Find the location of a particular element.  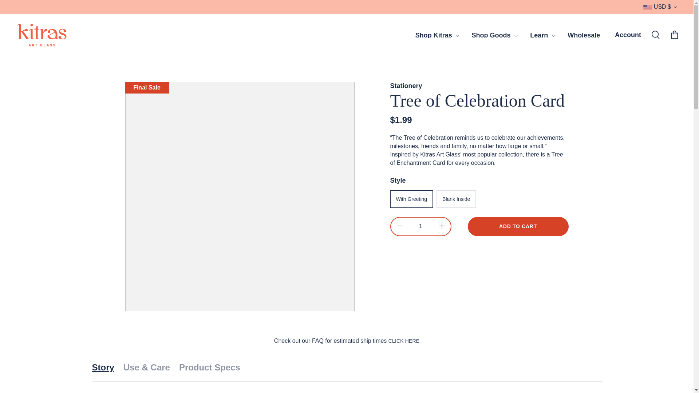

Shop Goods is located at coordinates (491, 36).